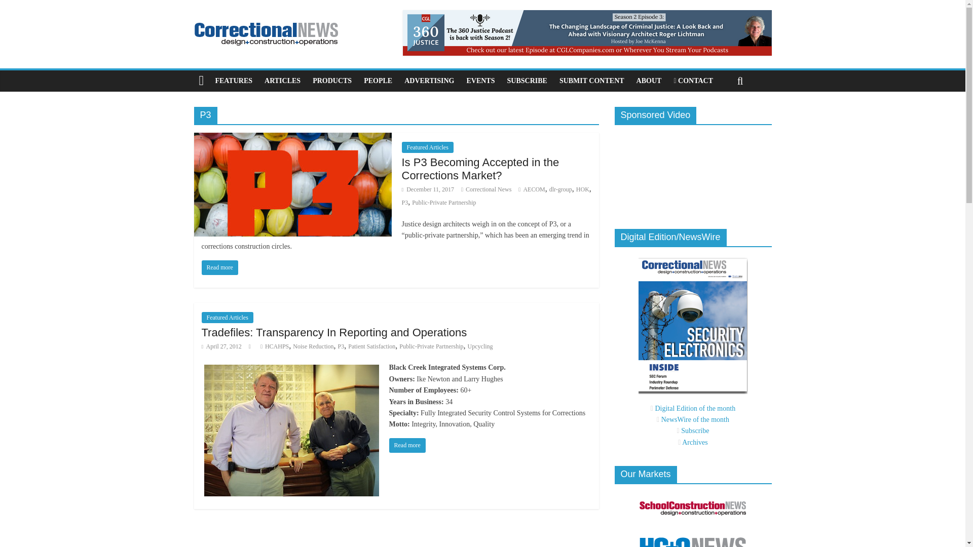 This screenshot has height=547, width=973. Describe the element at coordinates (313, 346) in the screenshot. I see `Noise Reduction` at that location.